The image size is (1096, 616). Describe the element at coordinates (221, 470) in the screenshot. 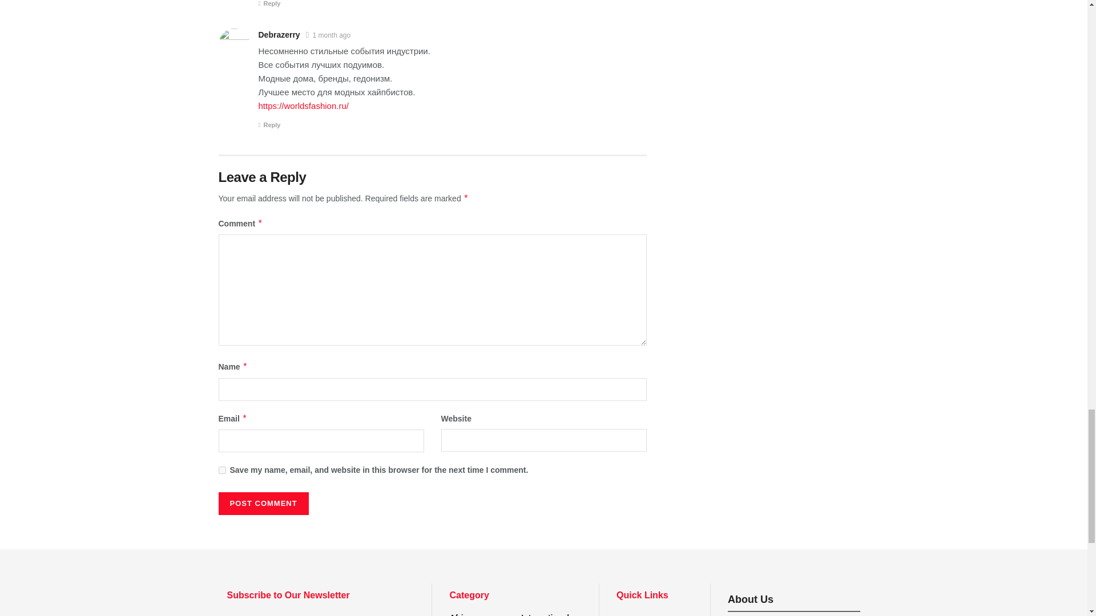

I see `yes` at that location.